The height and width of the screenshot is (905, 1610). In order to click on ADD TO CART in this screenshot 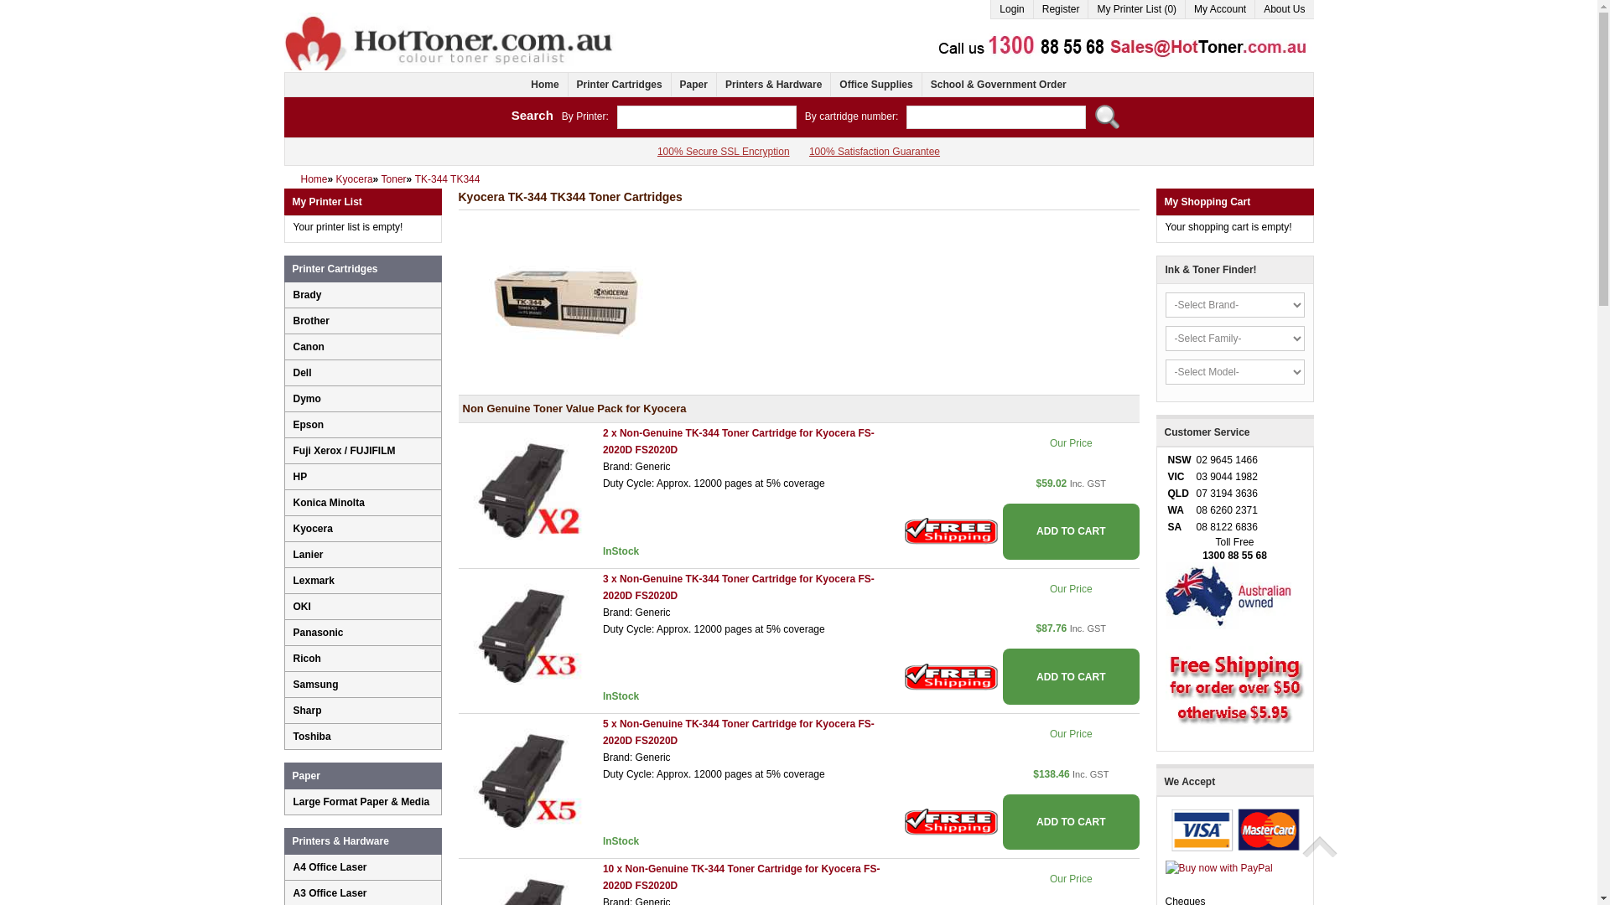, I will do `click(1071, 823)`.